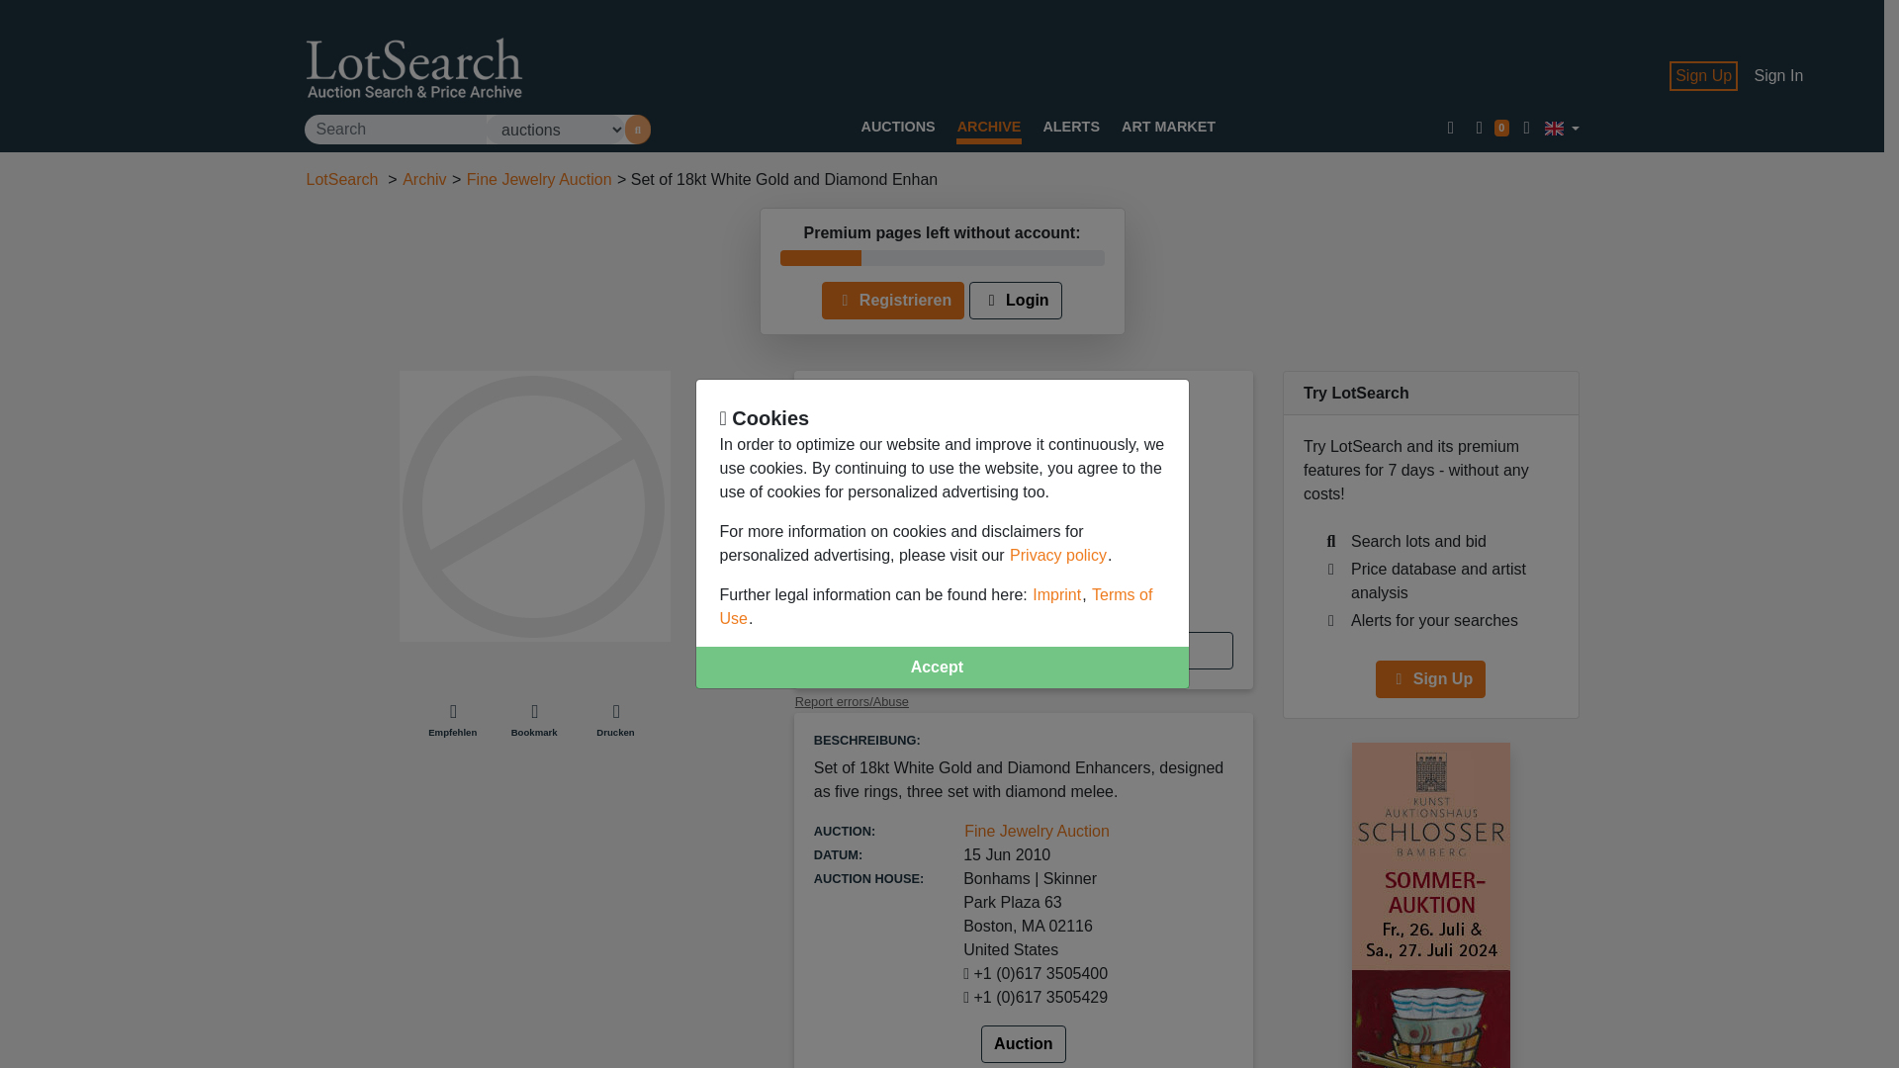  What do you see at coordinates (1489, 129) in the screenshot?
I see `0` at bounding box center [1489, 129].